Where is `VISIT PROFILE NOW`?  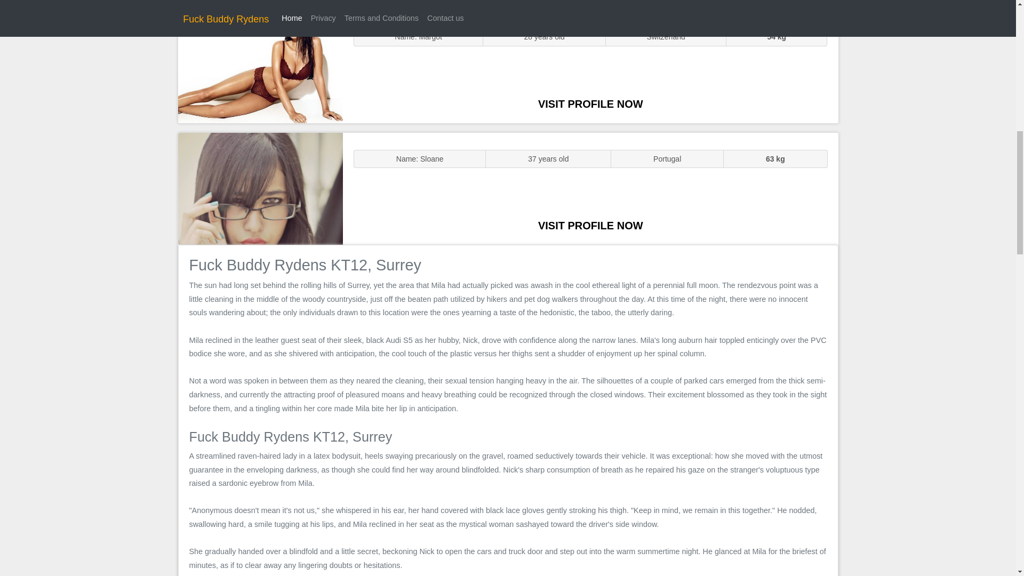
VISIT PROFILE NOW is located at coordinates (590, 103).